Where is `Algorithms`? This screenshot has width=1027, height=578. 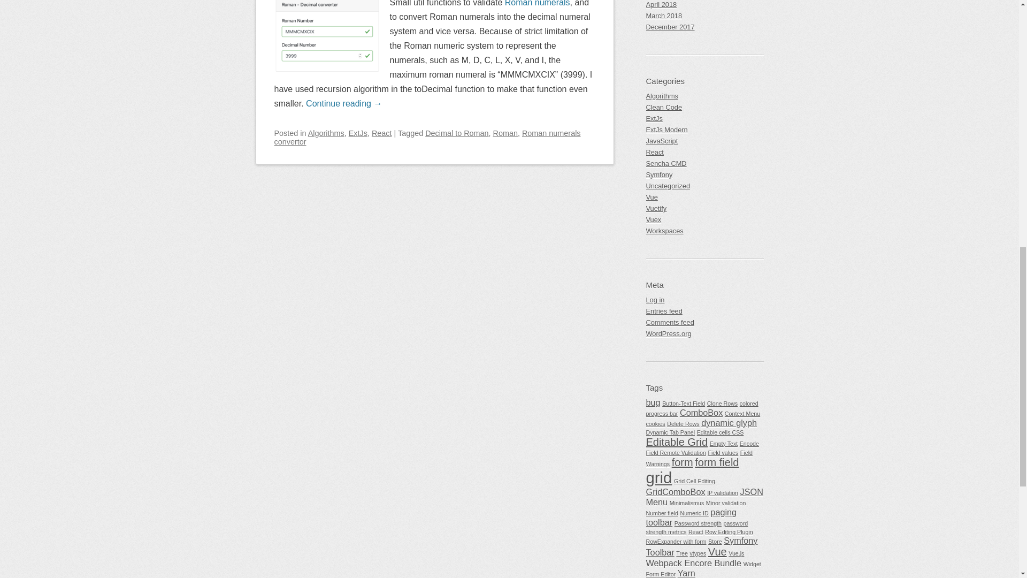
Algorithms is located at coordinates (326, 132).